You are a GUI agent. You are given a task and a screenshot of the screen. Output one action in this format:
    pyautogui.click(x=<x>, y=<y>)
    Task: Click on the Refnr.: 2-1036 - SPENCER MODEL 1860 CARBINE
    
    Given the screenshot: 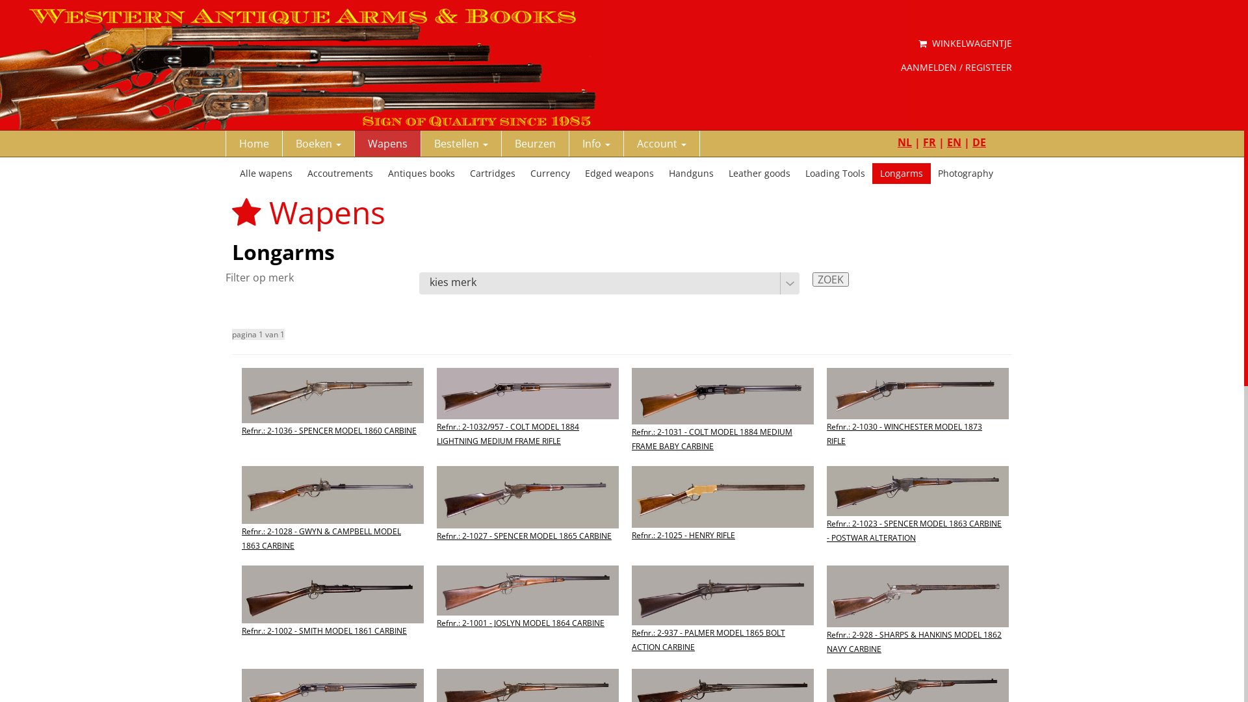 What is the action you would take?
    pyautogui.click(x=333, y=413)
    